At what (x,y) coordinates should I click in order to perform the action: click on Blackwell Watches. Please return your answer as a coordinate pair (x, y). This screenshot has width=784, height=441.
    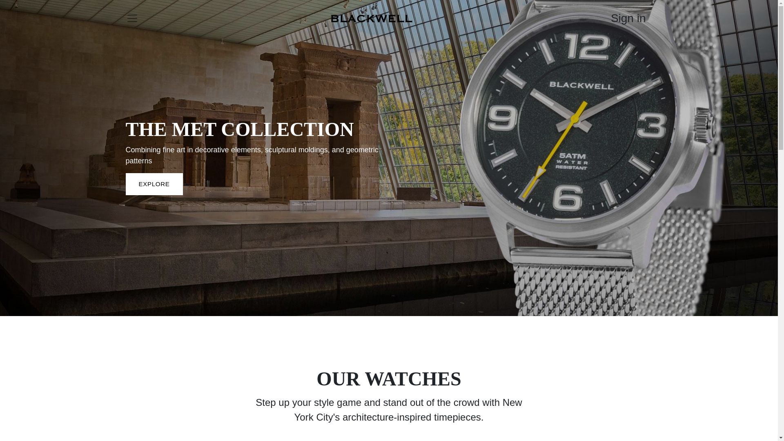
    Looking at the image, I should click on (372, 18).